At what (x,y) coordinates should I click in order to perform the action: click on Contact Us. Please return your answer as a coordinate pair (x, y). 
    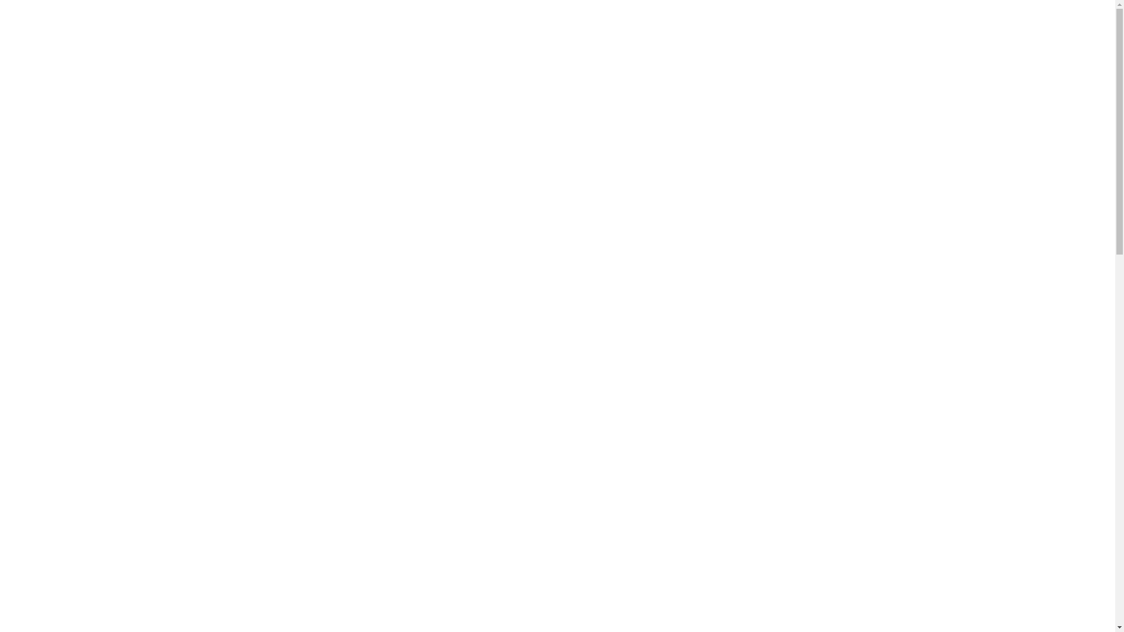
    Looking at the image, I should click on (444, 98).